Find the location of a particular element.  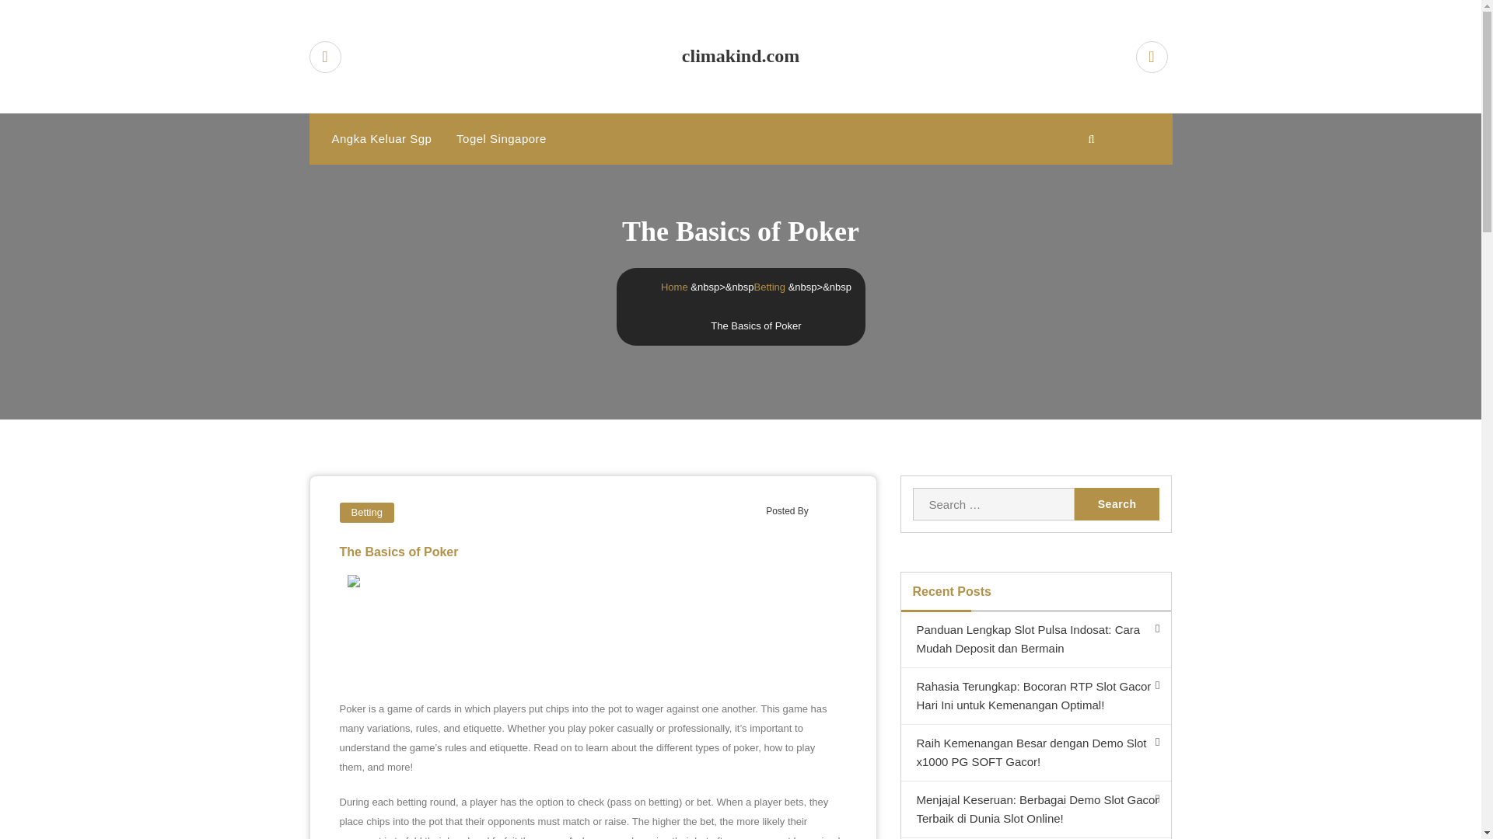

Search is located at coordinates (1117, 503).